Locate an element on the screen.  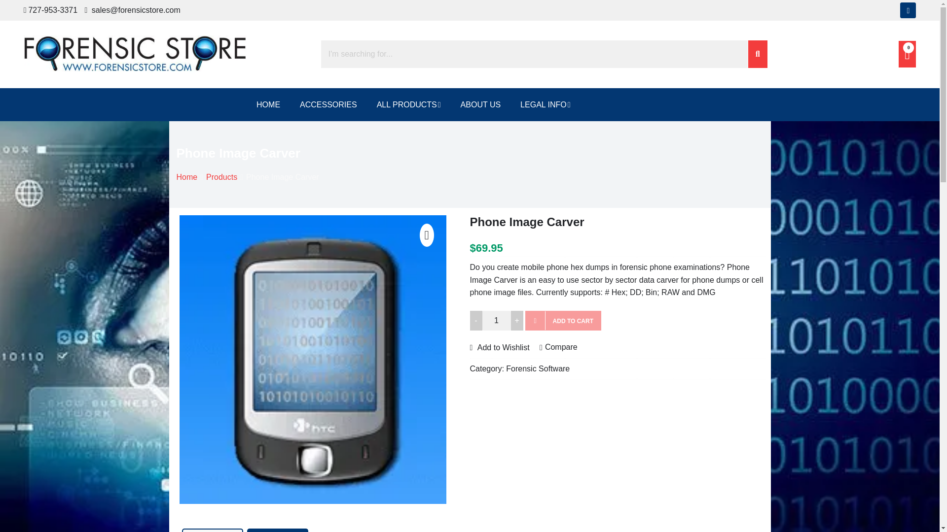
Compare is located at coordinates (558, 348).